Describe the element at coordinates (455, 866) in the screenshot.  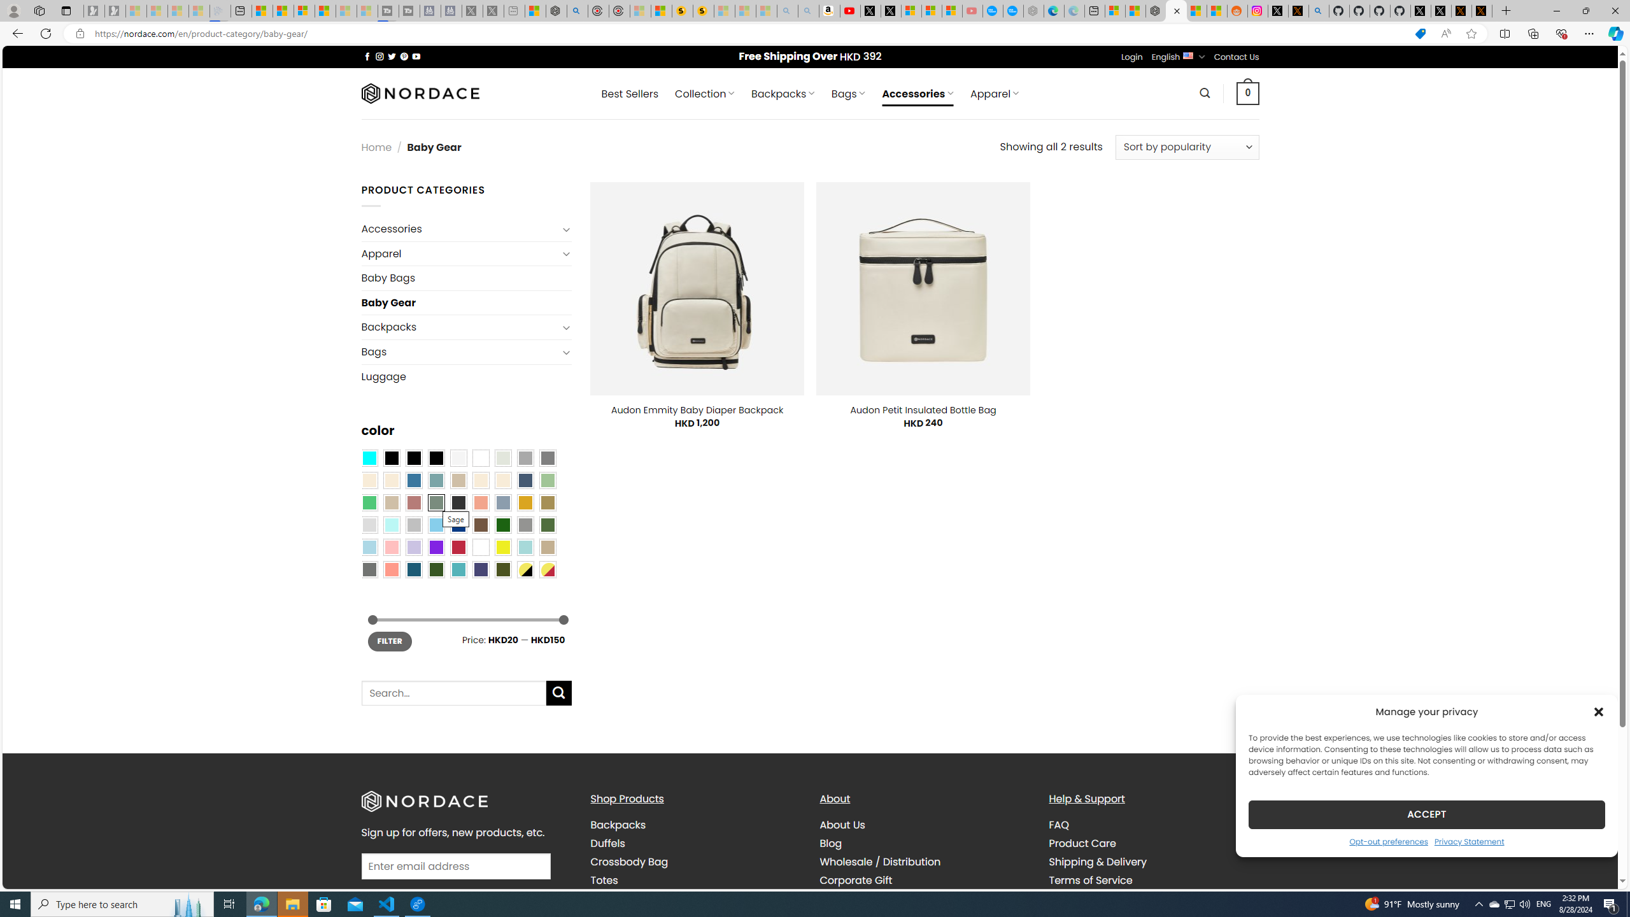
I see `AutomationID: input_4_1` at that location.